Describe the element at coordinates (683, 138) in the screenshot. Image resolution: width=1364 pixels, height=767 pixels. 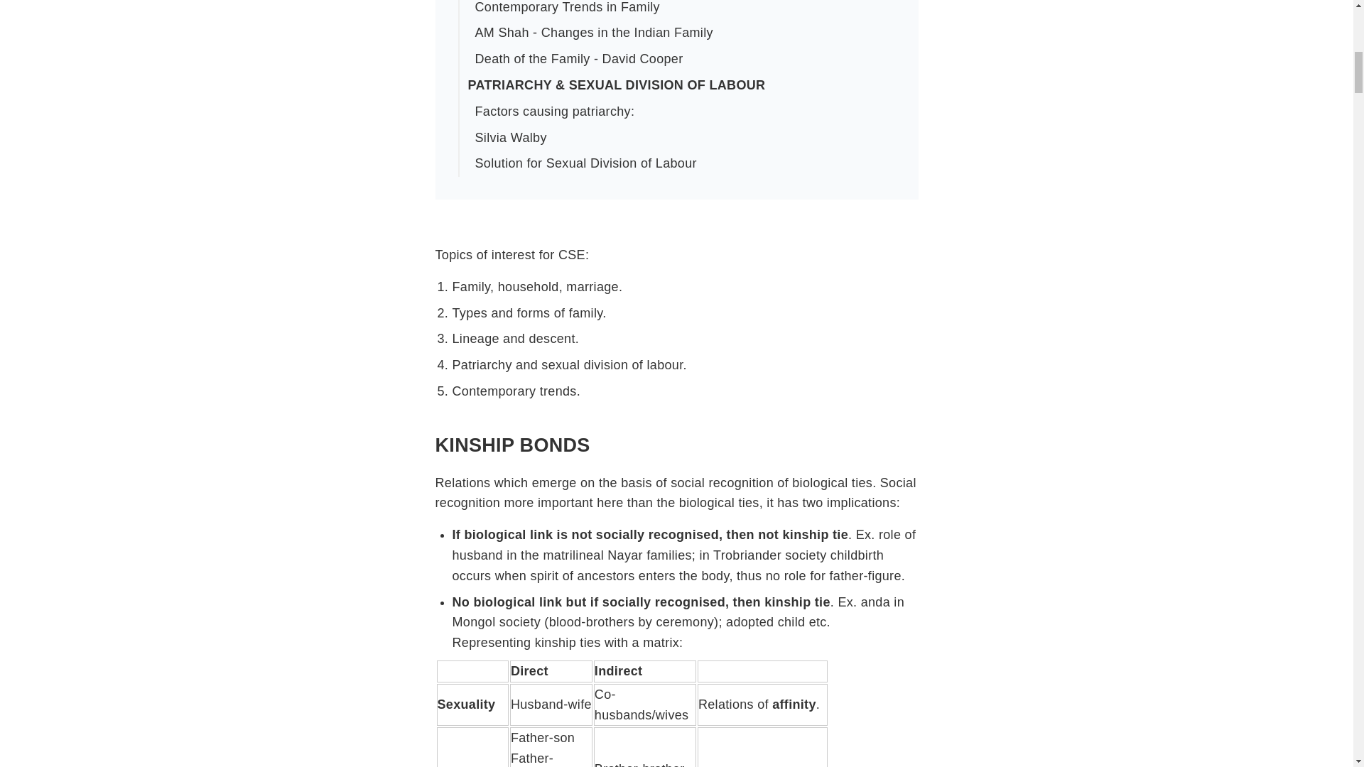
I see `Silvia Walby` at that location.